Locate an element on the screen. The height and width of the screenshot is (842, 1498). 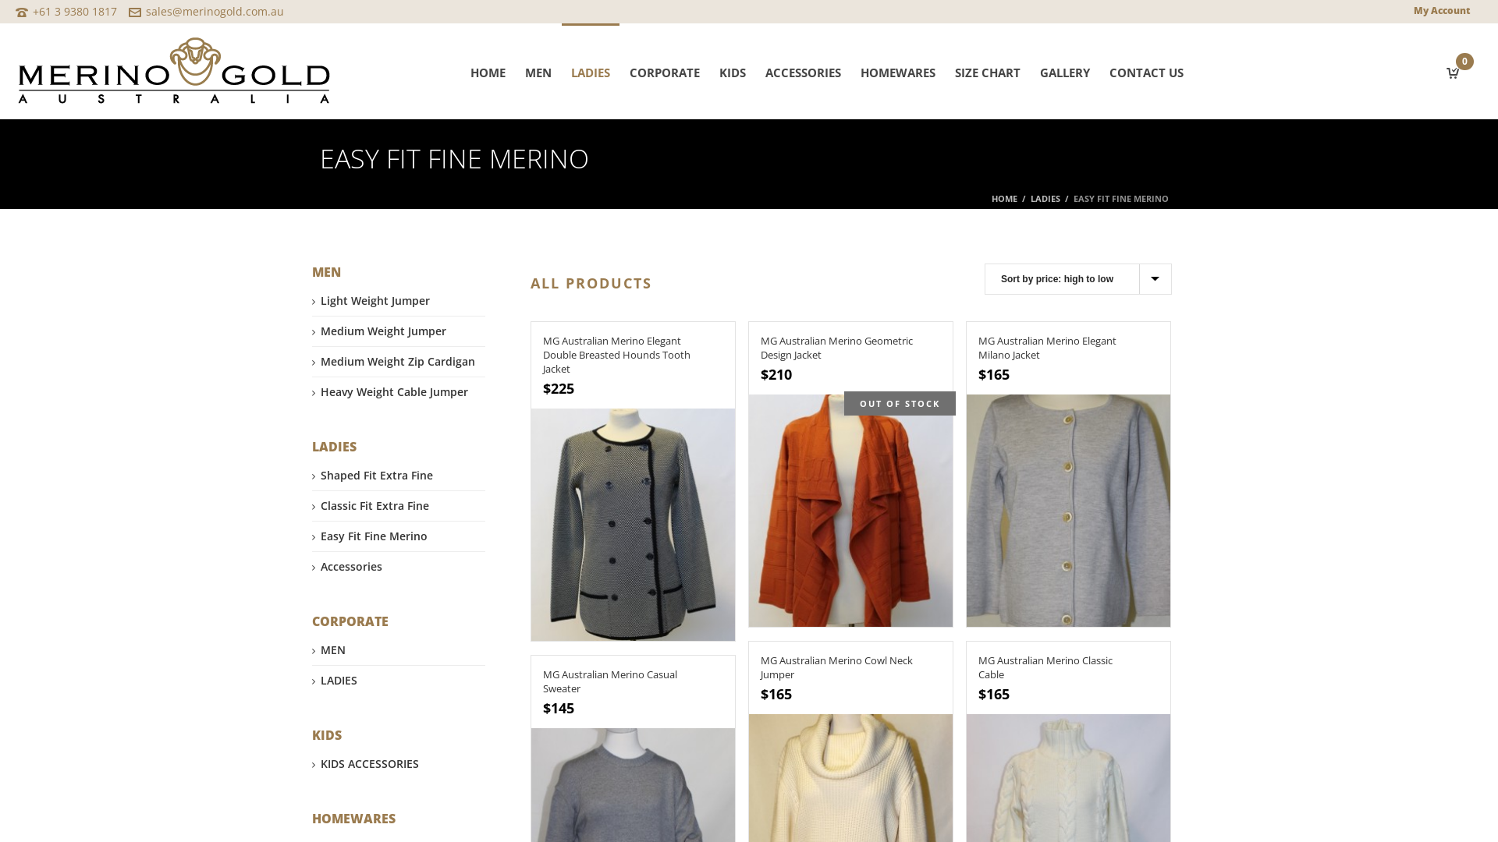
ACCESSORIES is located at coordinates (803, 72).